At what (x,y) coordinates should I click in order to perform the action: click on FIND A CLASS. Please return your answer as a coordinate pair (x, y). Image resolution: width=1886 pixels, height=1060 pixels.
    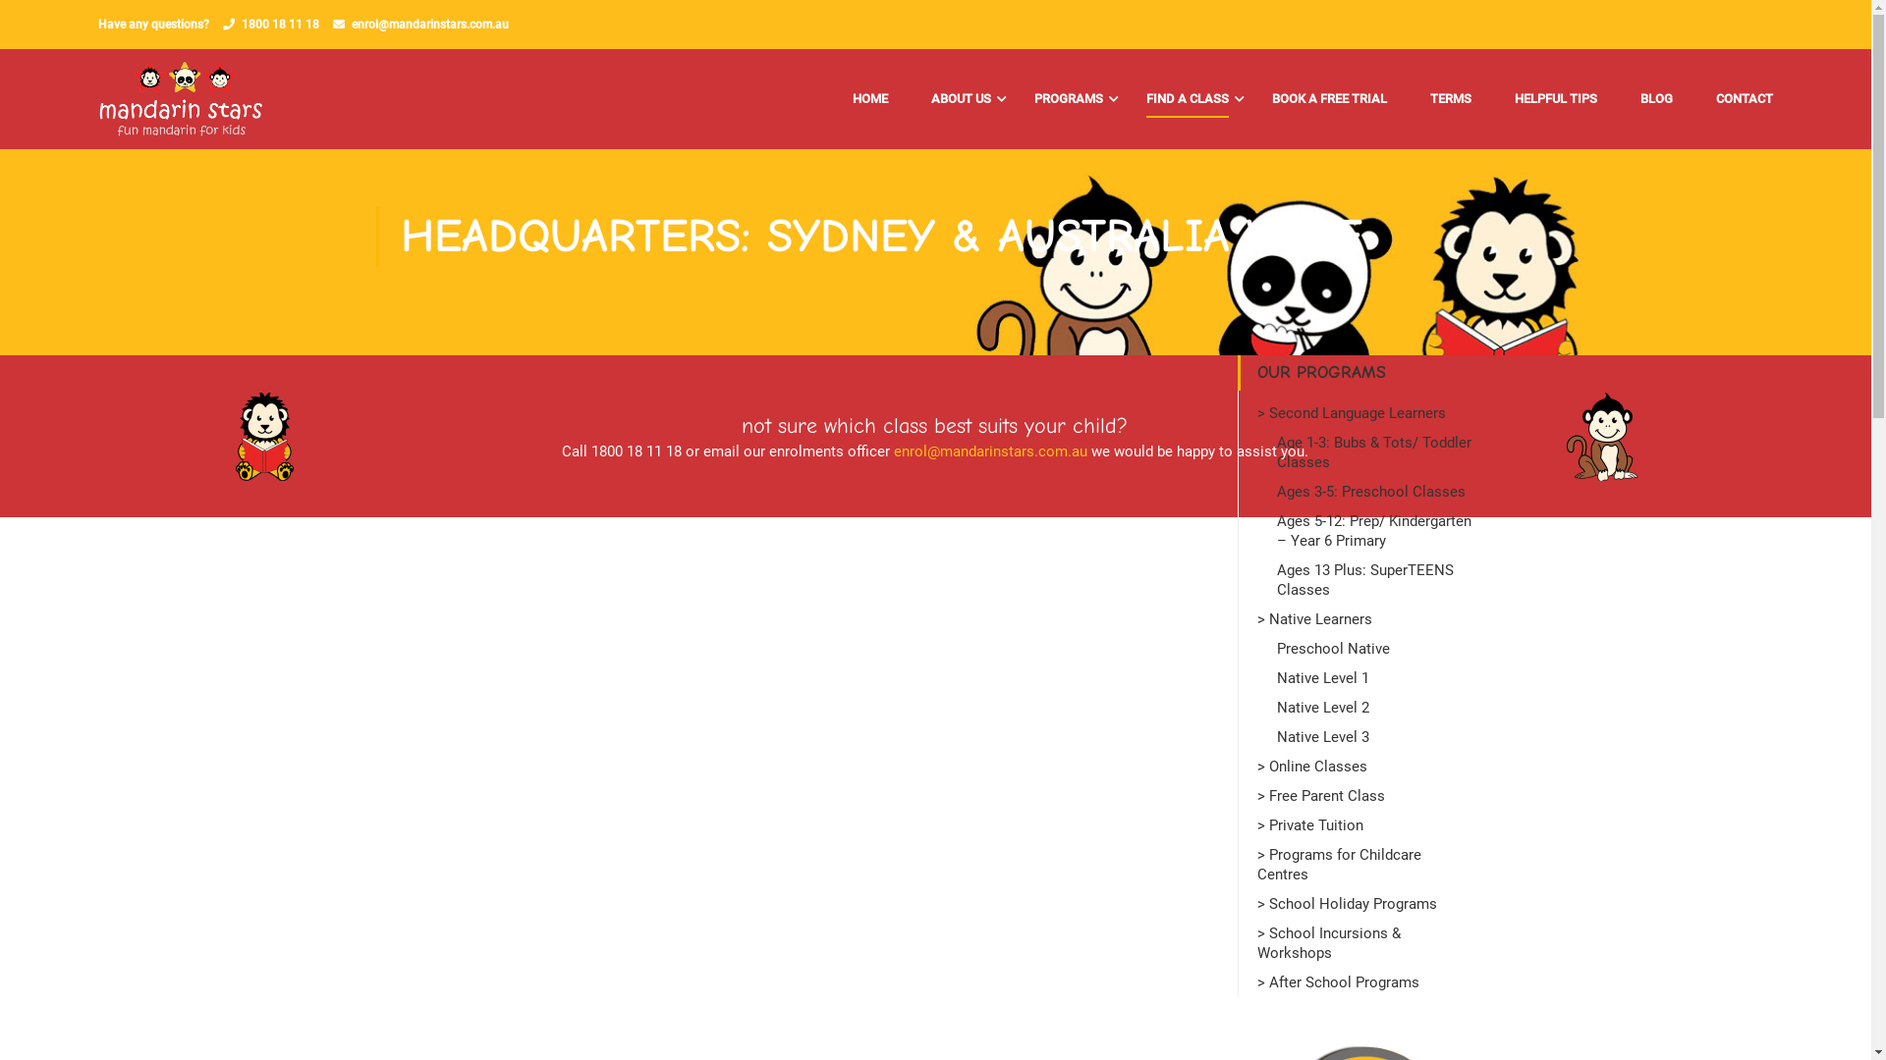
    Looking at the image, I should click on (1188, 99).